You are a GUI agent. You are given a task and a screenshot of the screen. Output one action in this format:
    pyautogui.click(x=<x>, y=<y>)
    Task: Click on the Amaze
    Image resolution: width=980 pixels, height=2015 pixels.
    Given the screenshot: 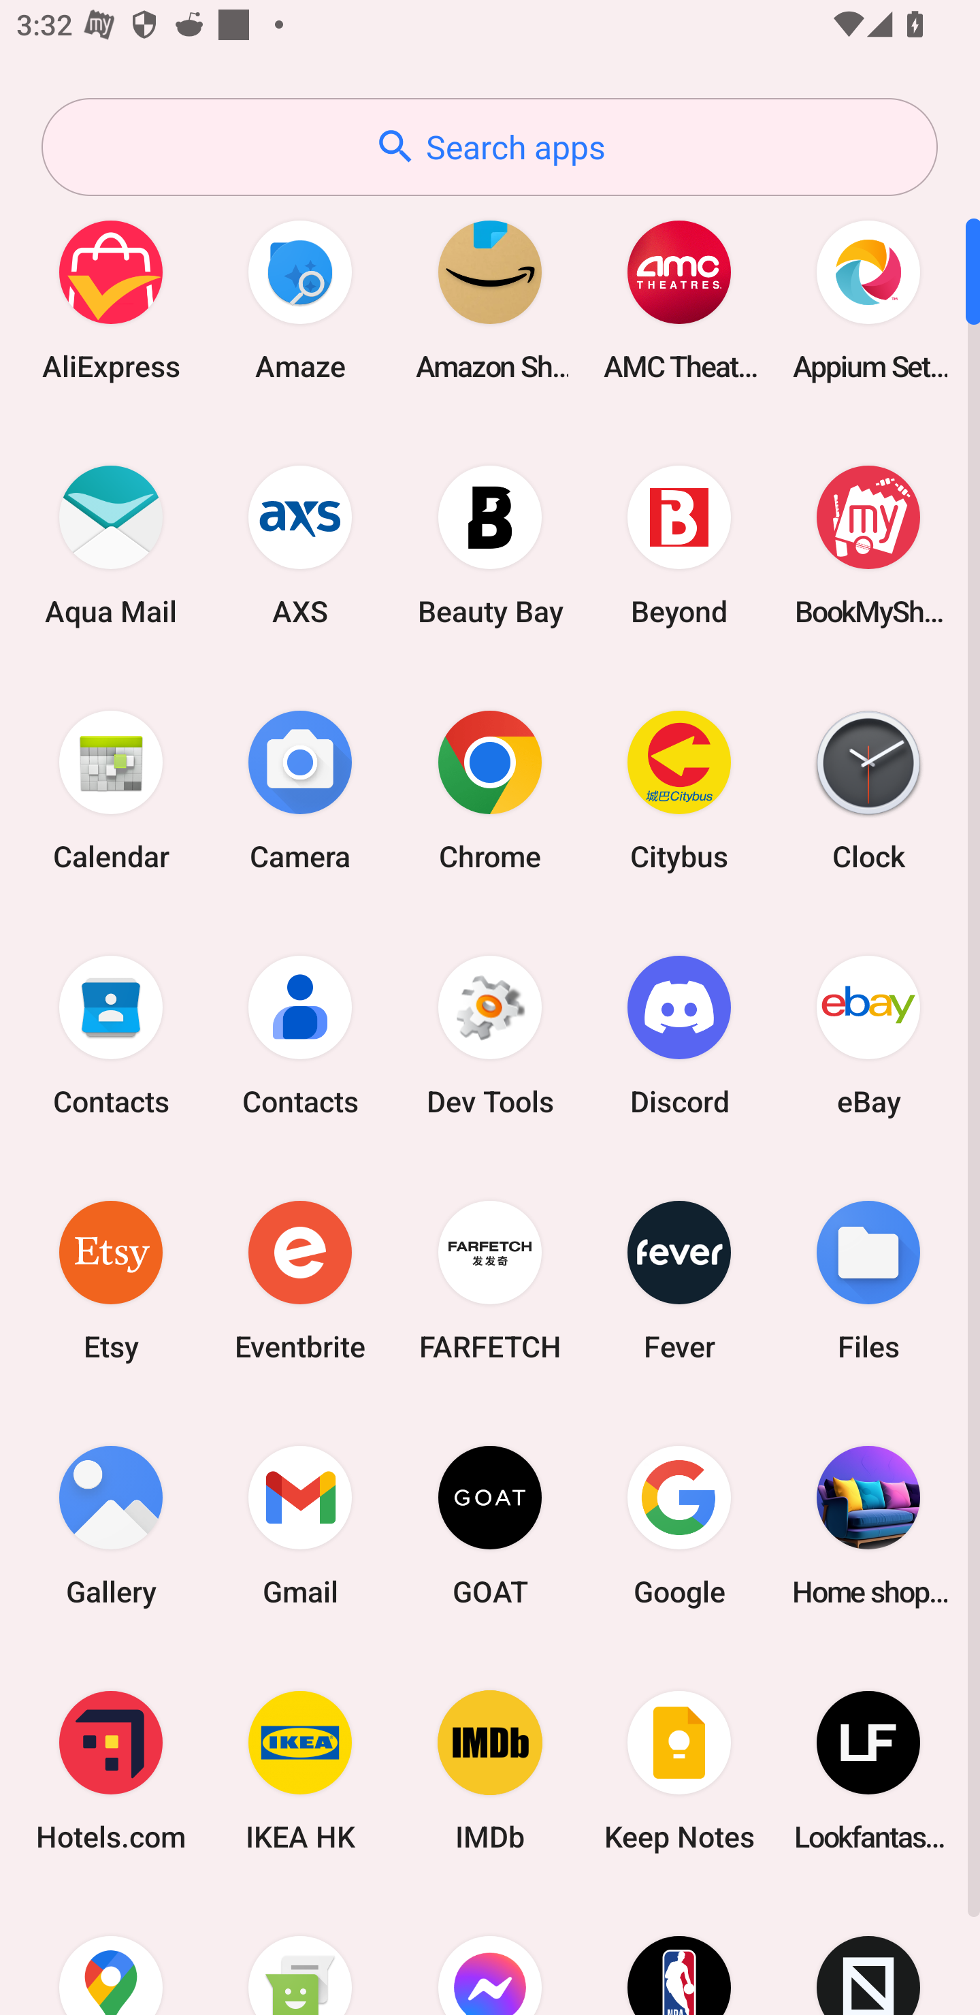 What is the action you would take?
    pyautogui.click(x=300, y=300)
    